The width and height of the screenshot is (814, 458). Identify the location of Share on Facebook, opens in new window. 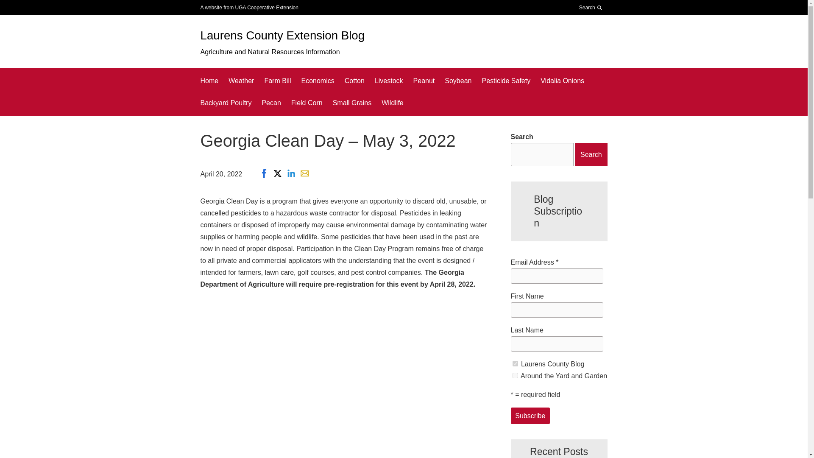
(264, 173).